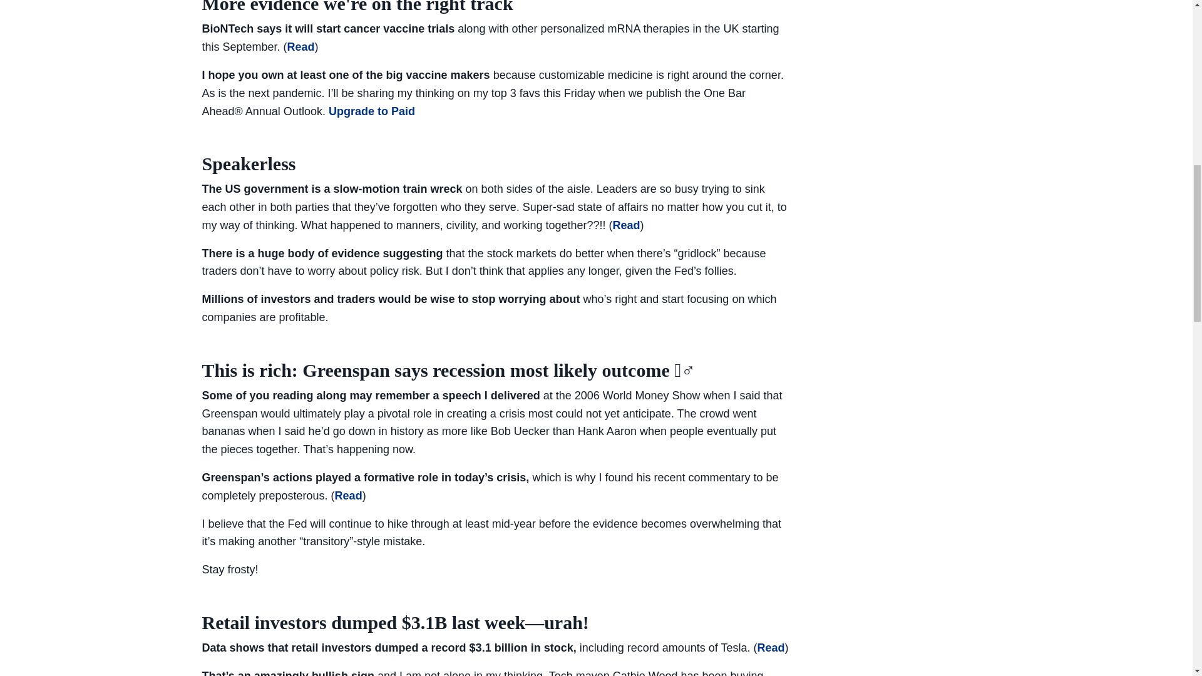 Image resolution: width=1202 pixels, height=676 pixels. What do you see at coordinates (349, 496) in the screenshot?
I see `Read` at bounding box center [349, 496].